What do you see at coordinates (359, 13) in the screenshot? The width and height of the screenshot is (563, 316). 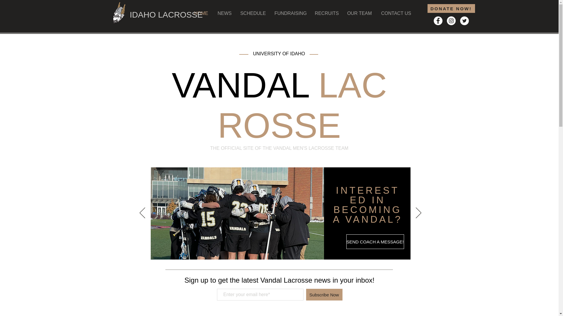 I see `OUR TEAM` at bounding box center [359, 13].